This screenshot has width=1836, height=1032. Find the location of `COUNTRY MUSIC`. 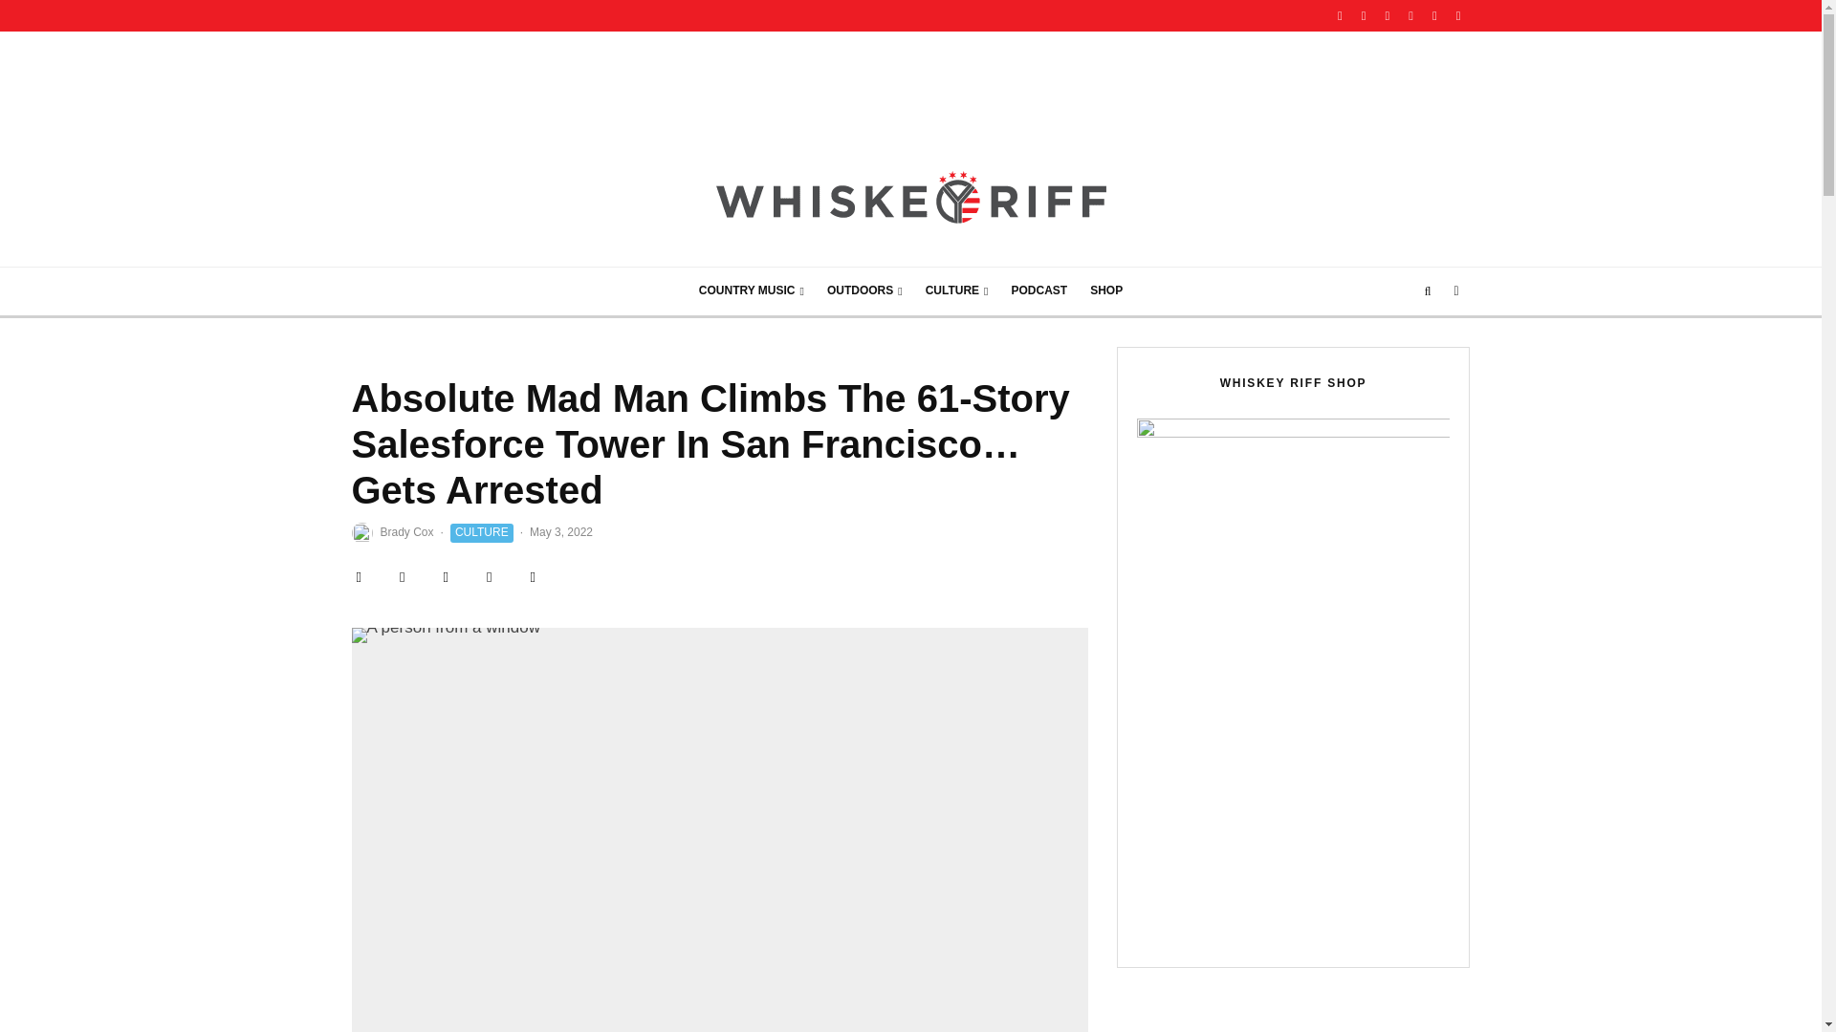

COUNTRY MUSIC is located at coordinates (751, 290).